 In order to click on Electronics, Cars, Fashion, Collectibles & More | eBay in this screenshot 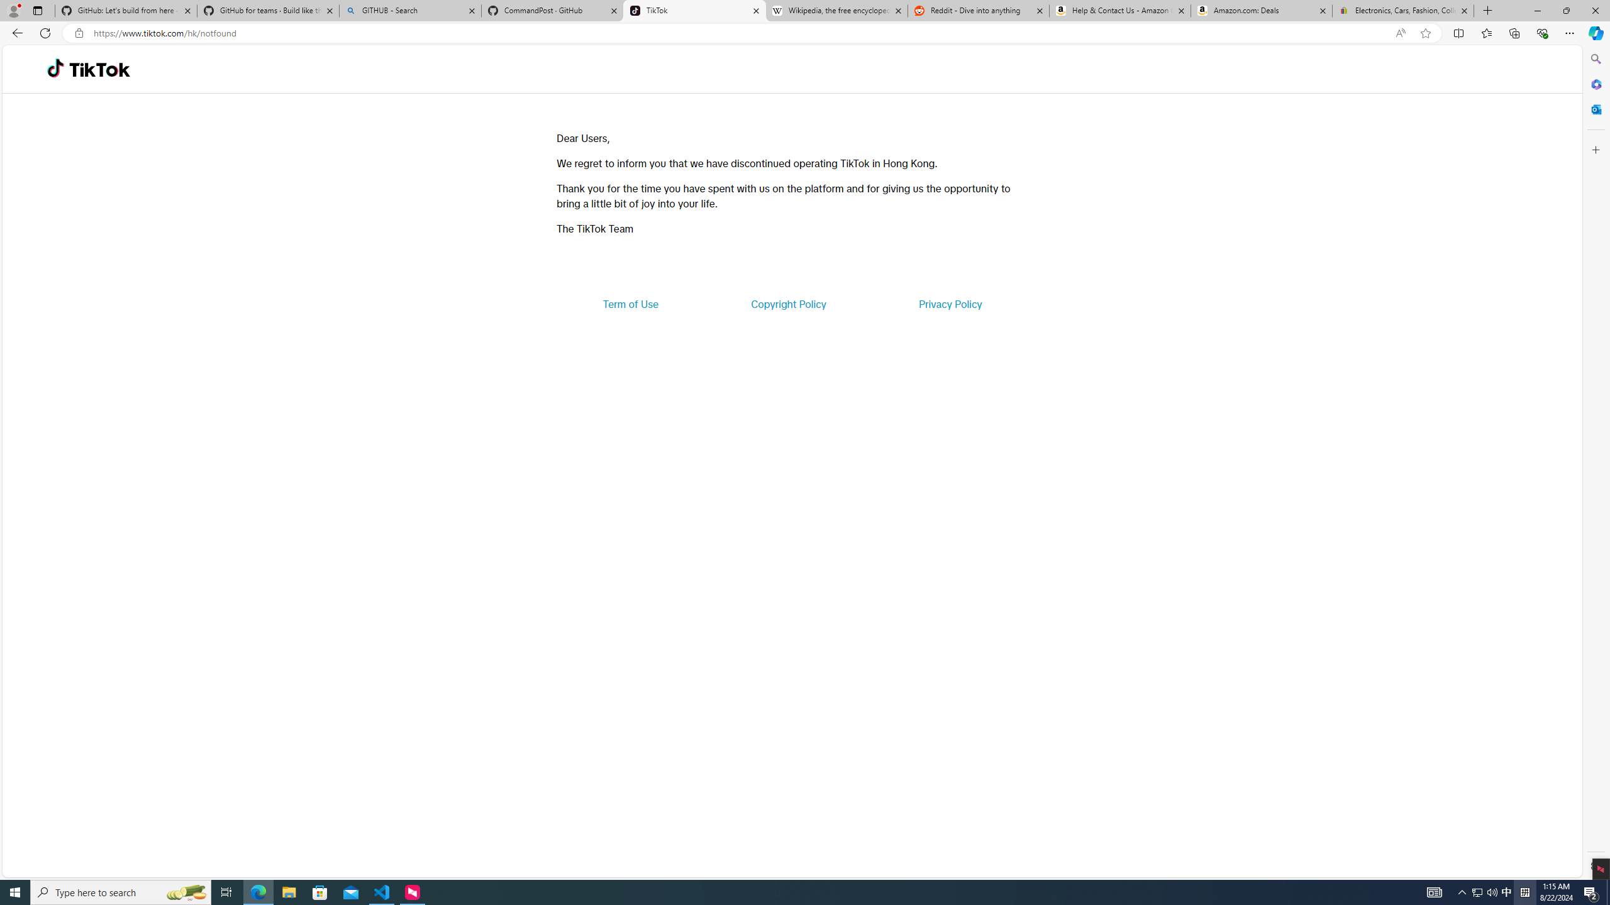, I will do `click(1402, 11)`.